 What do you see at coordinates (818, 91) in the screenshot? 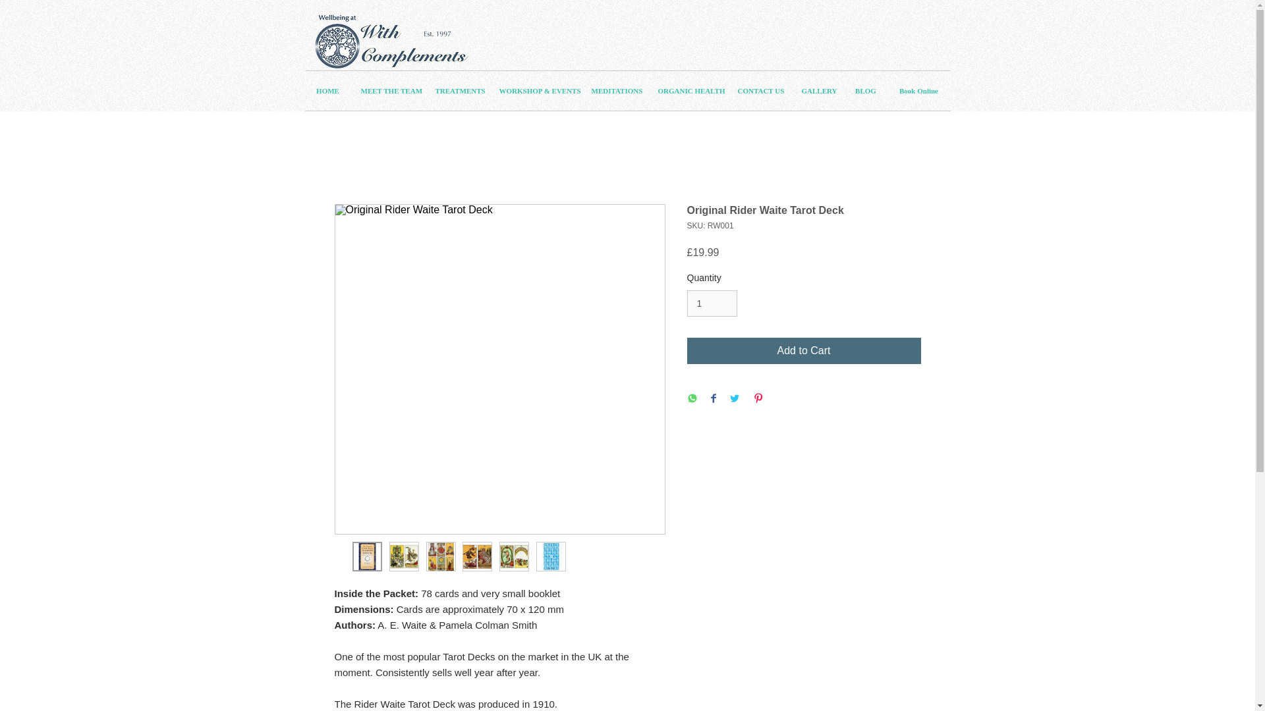
I see `GALLERY` at bounding box center [818, 91].